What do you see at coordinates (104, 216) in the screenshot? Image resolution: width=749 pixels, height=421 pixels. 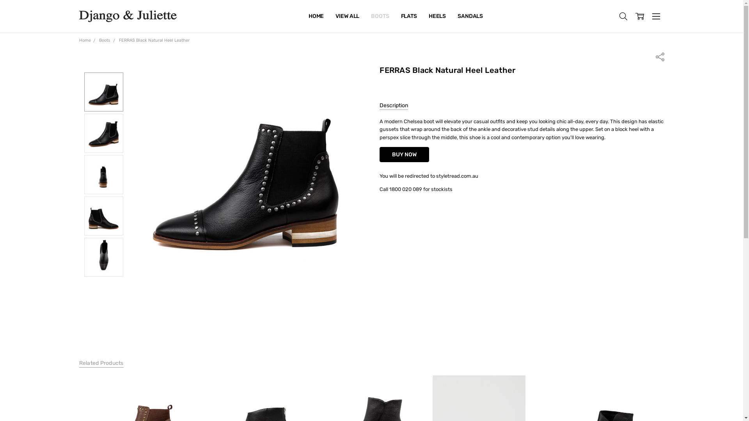 I see `FERRAS Black Natural Heel Leather` at bounding box center [104, 216].